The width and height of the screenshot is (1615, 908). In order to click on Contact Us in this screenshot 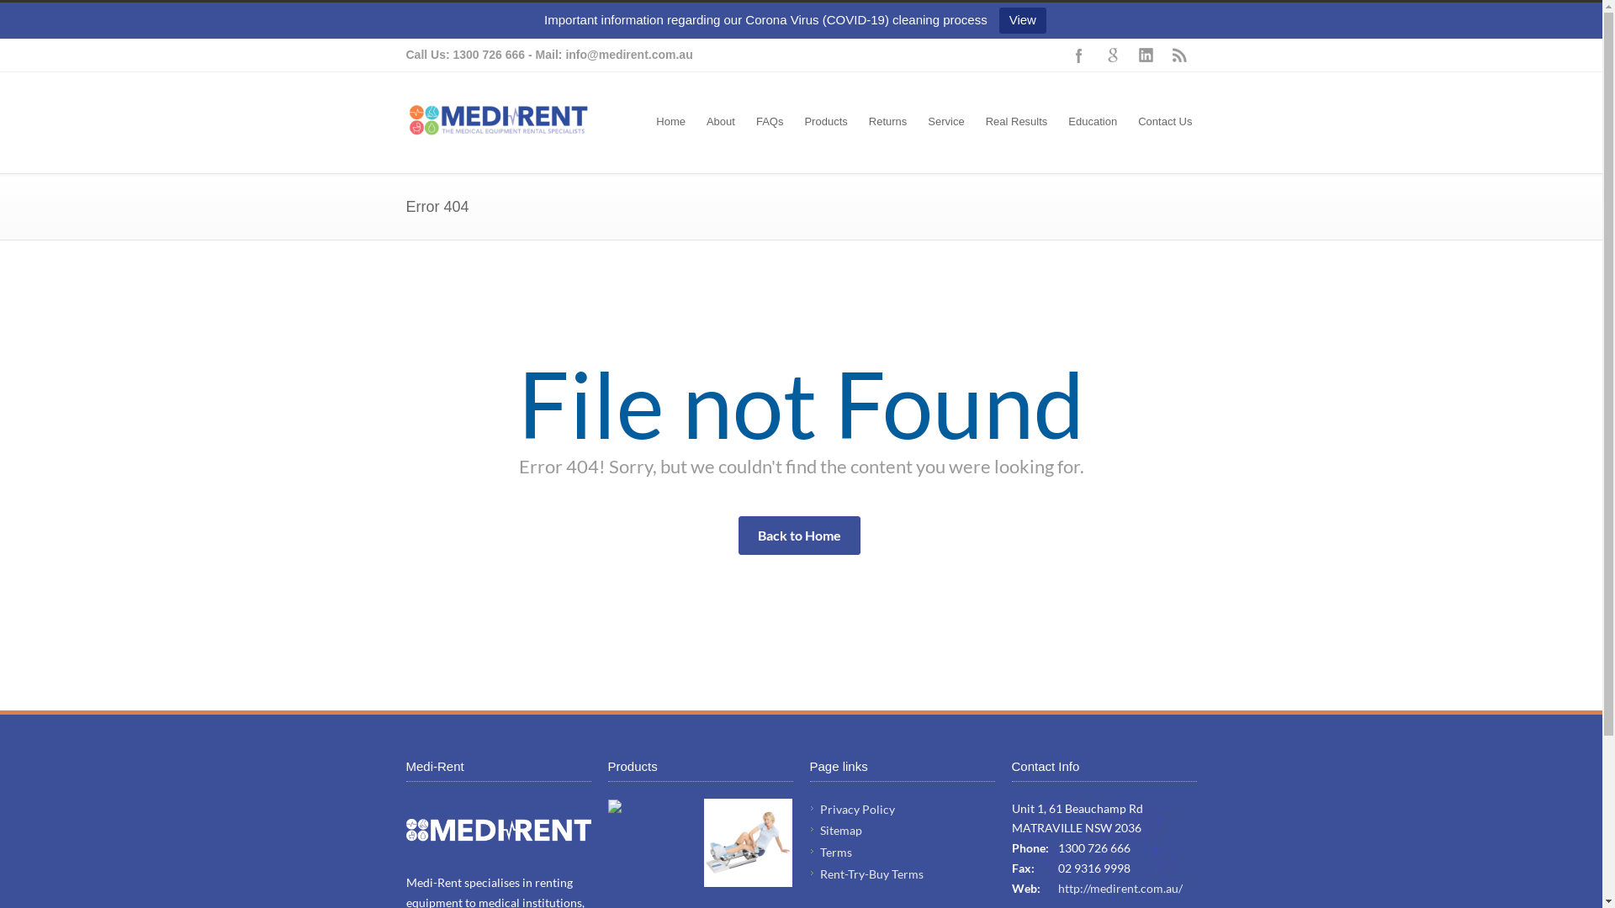, I will do `click(1165, 123)`.